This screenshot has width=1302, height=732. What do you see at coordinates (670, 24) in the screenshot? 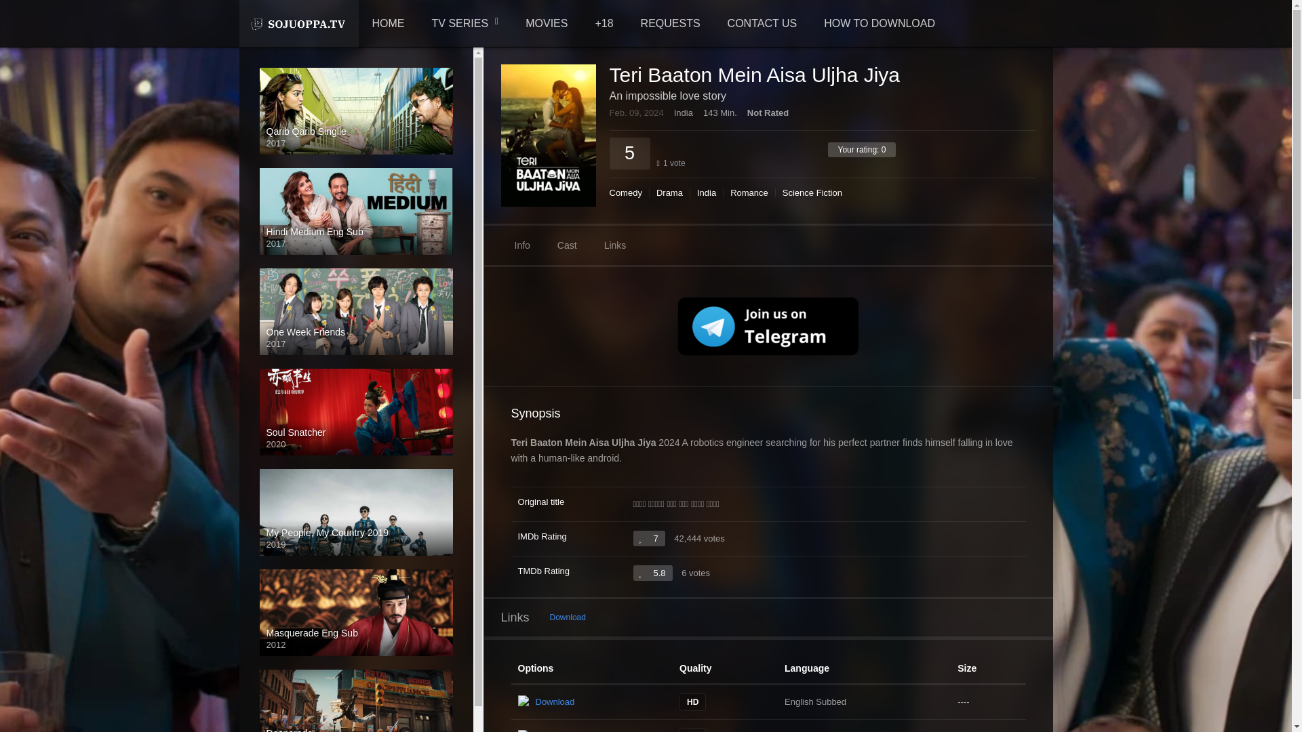
I see `REQUESTS` at bounding box center [670, 24].